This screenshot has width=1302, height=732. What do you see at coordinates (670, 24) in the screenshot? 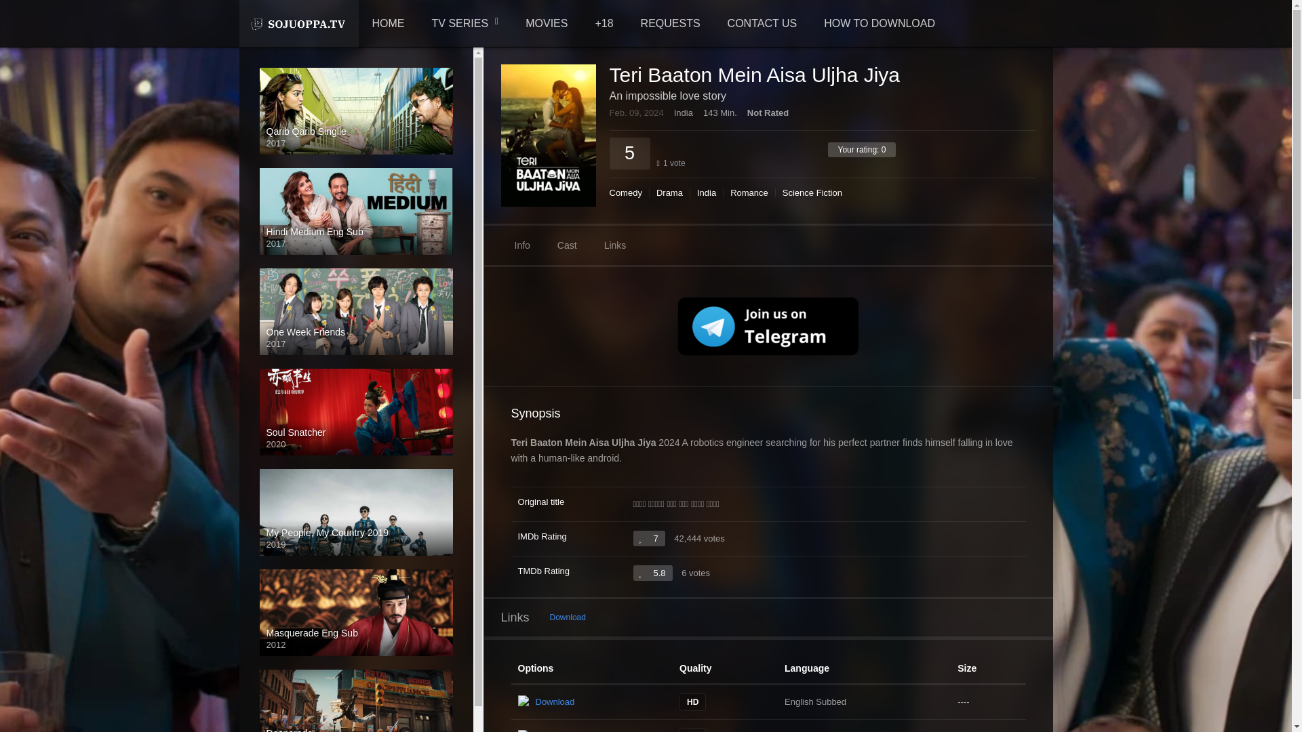
I see `REQUESTS` at bounding box center [670, 24].